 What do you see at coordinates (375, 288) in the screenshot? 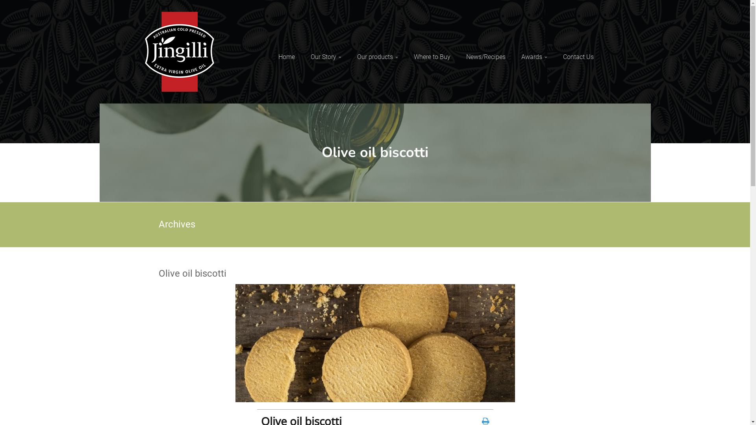
I see `Olive oil biscotti` at bounding box center [375, 288].